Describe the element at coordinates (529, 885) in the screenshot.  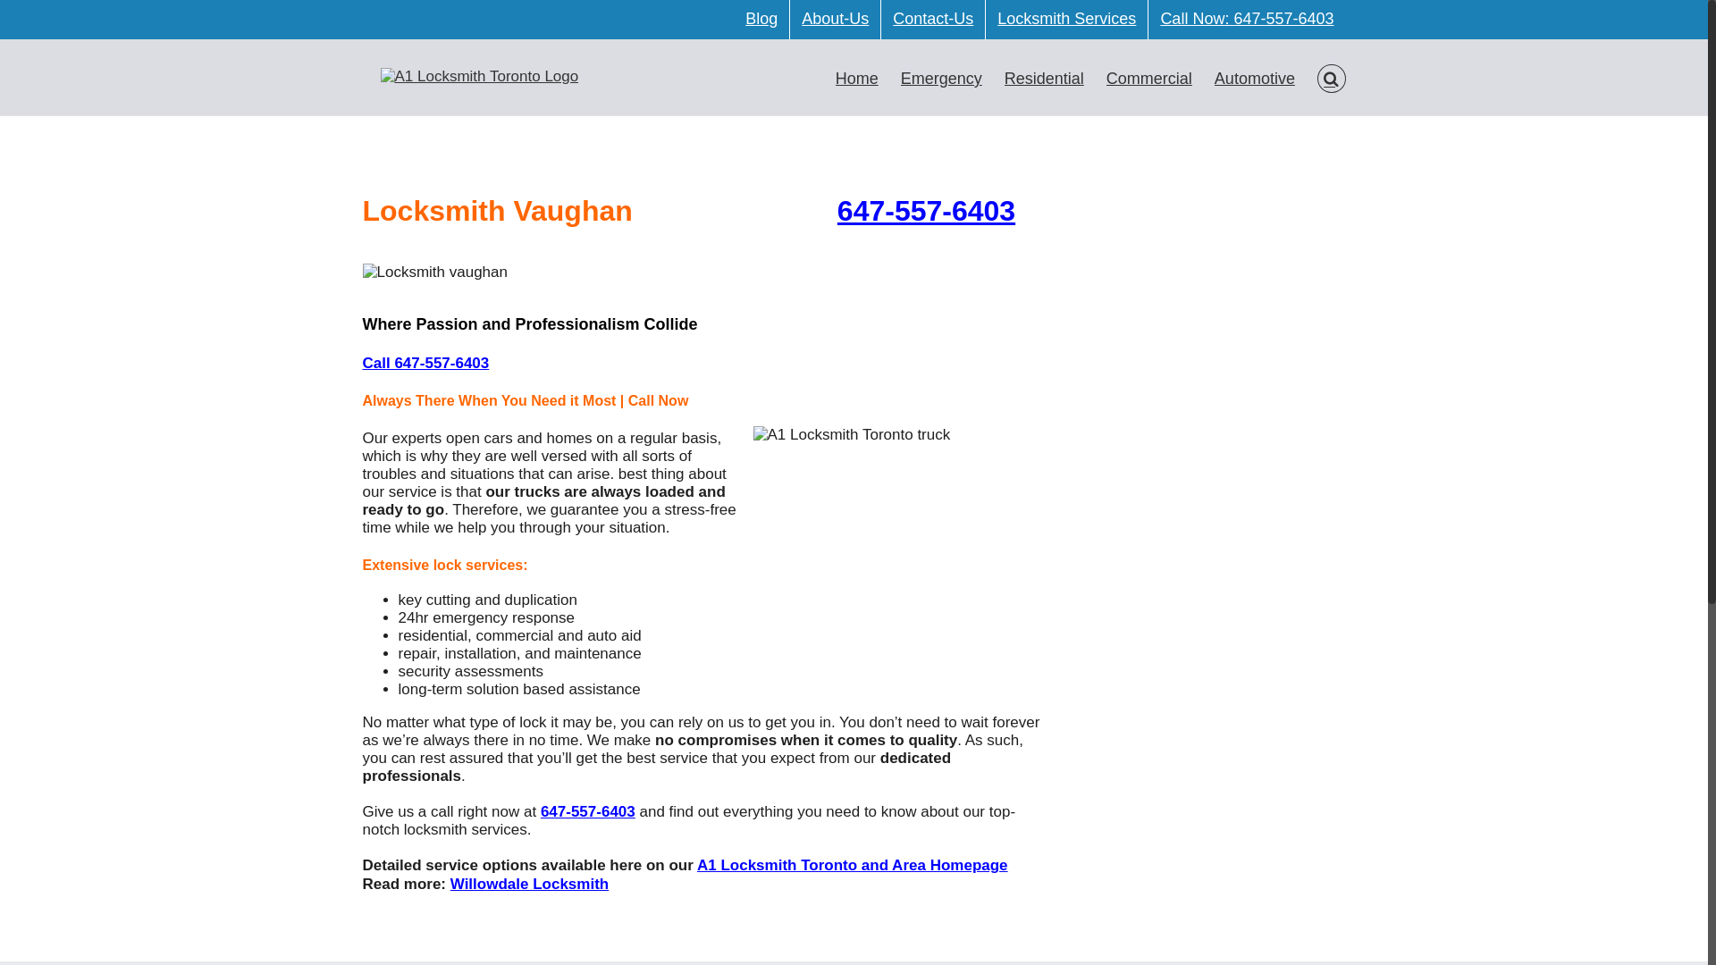
I see `Willowdale Locksmith` at that location.